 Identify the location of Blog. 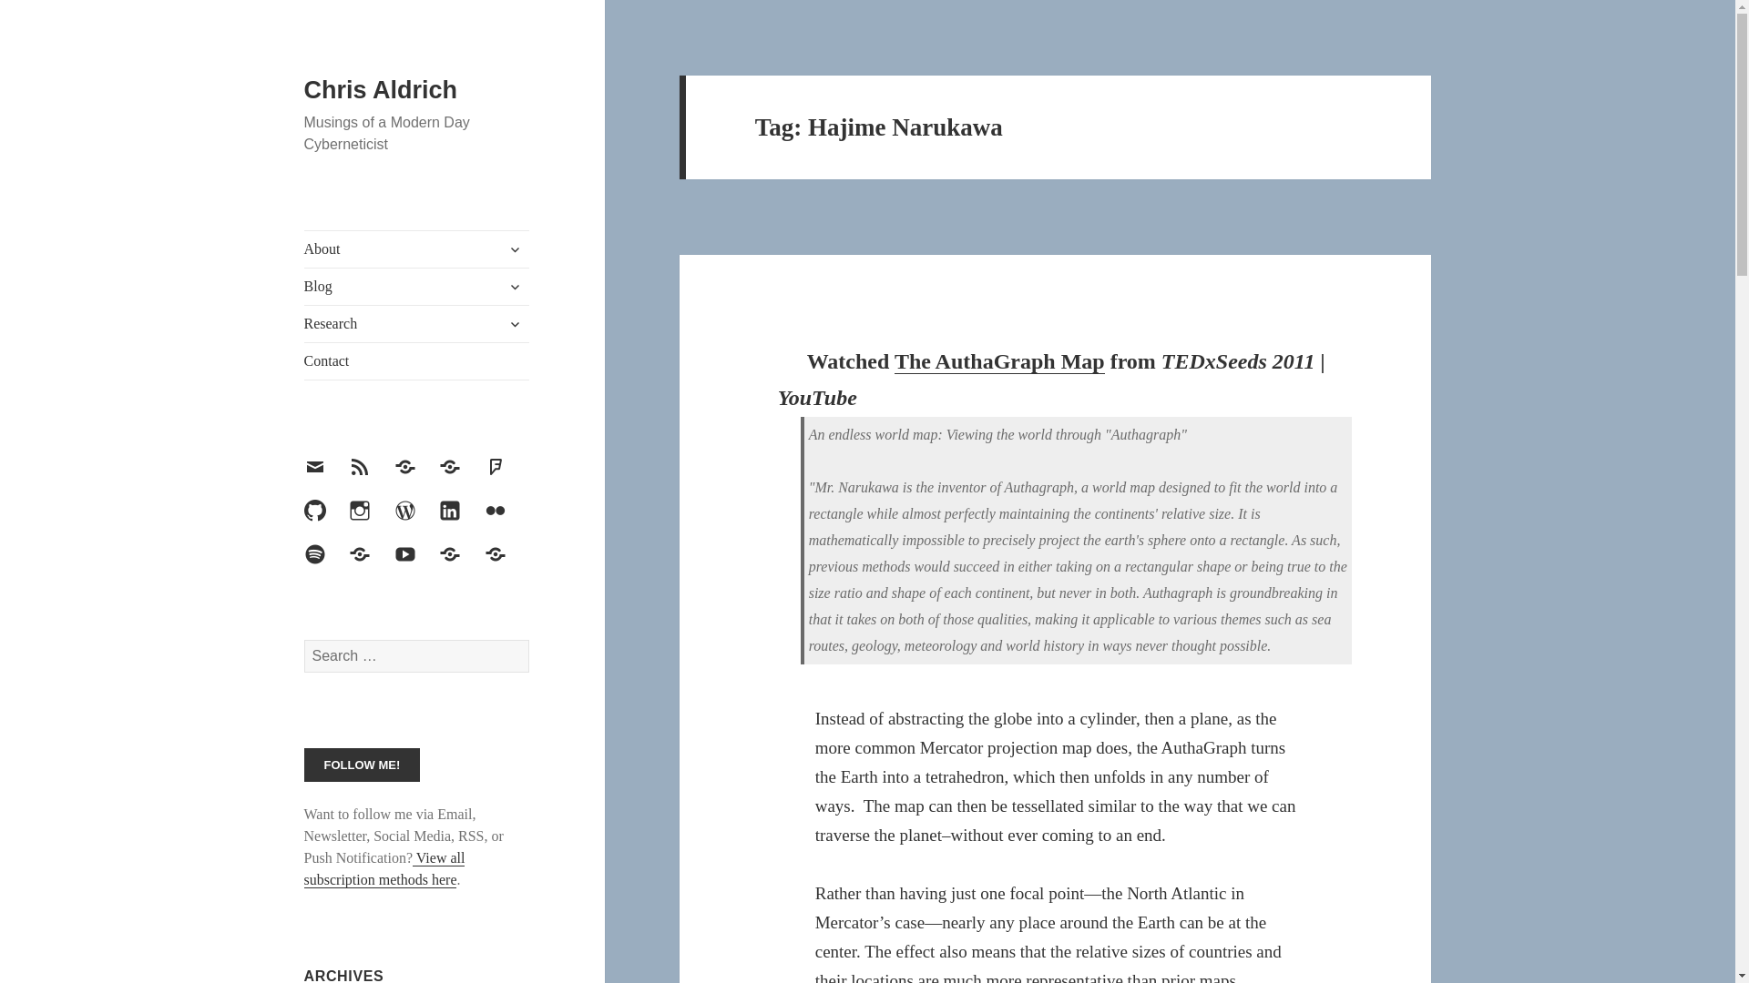
(417, 286).